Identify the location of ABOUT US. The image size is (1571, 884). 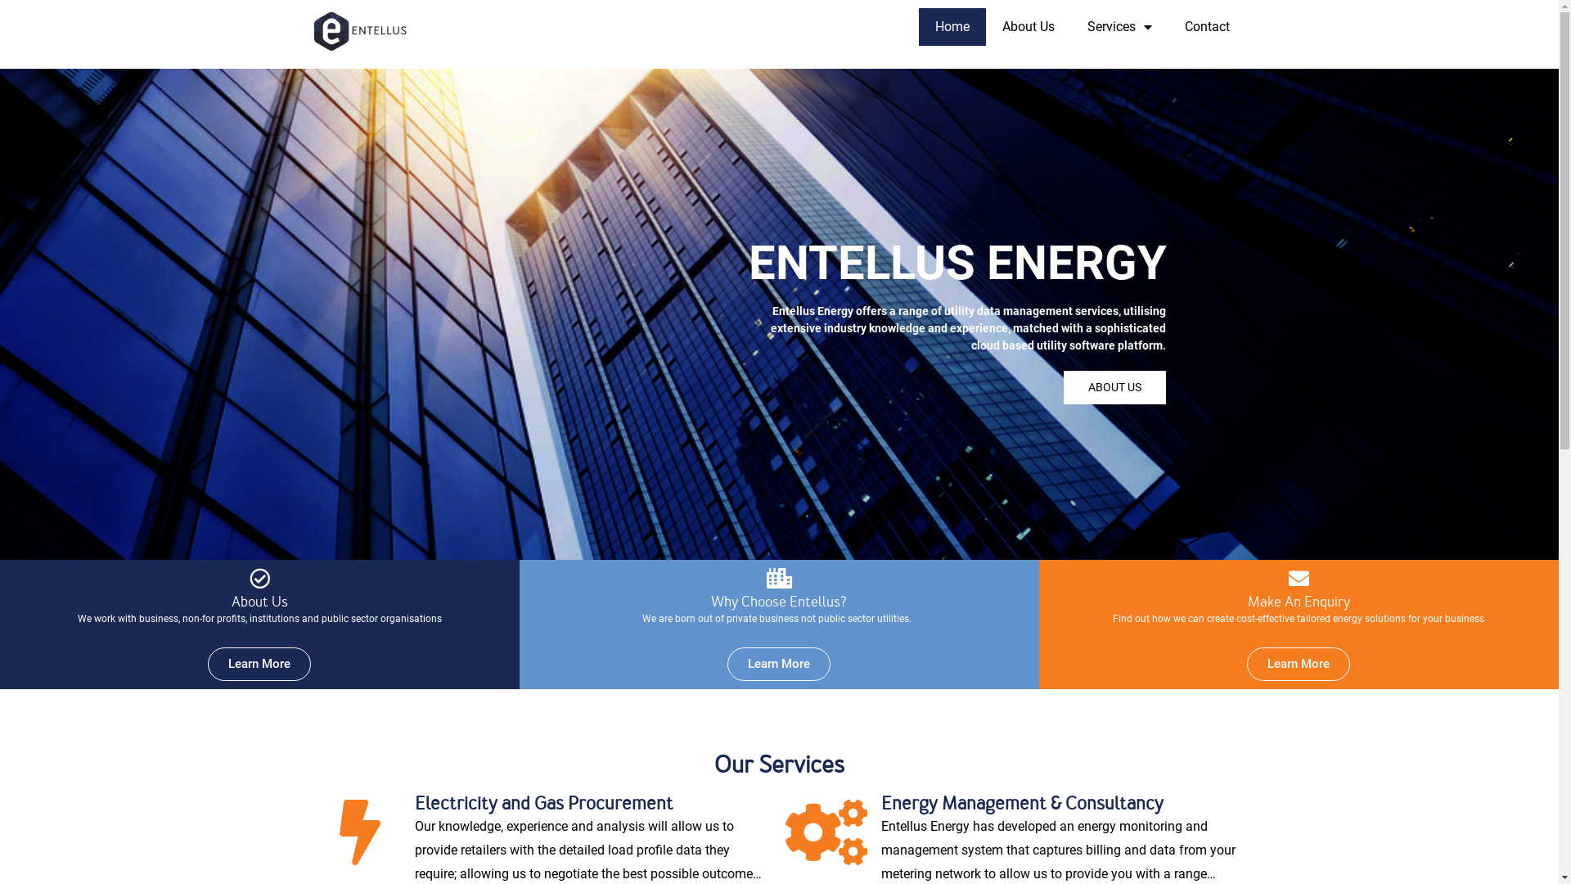
(1114, 388).